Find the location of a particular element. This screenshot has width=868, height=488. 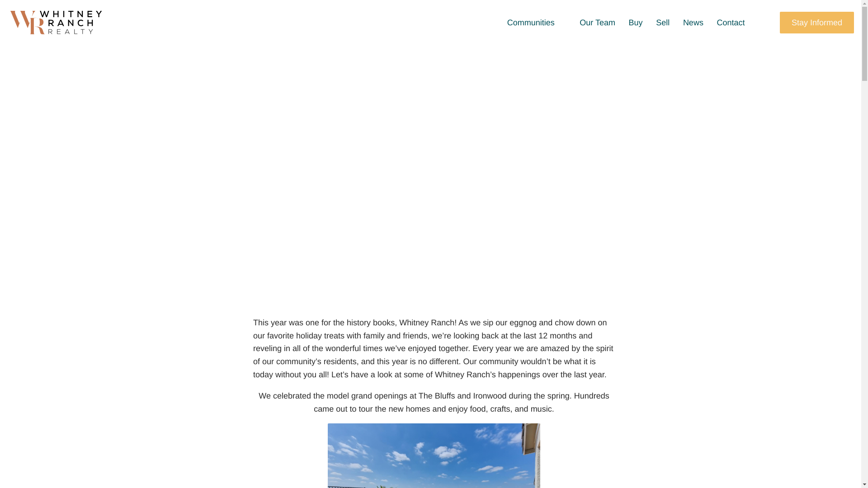

Communities is located at coordinates (534, 22).